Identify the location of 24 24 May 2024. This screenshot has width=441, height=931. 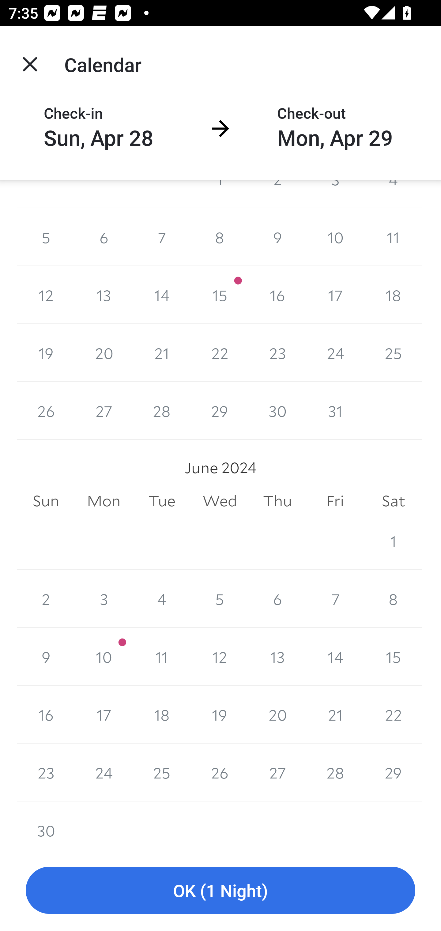
(335, 353).